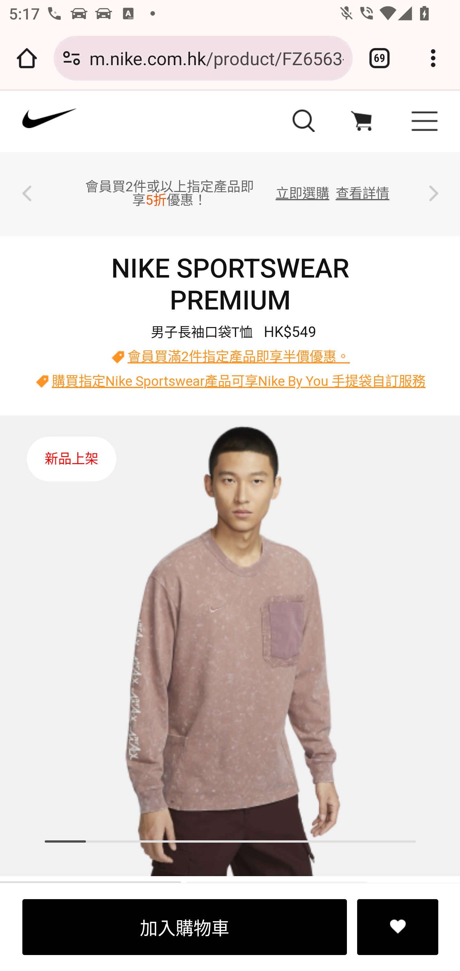  What do you see at coordinates (127, 124) in the screenshot?
I see `index` at bounding box center [127, 124].